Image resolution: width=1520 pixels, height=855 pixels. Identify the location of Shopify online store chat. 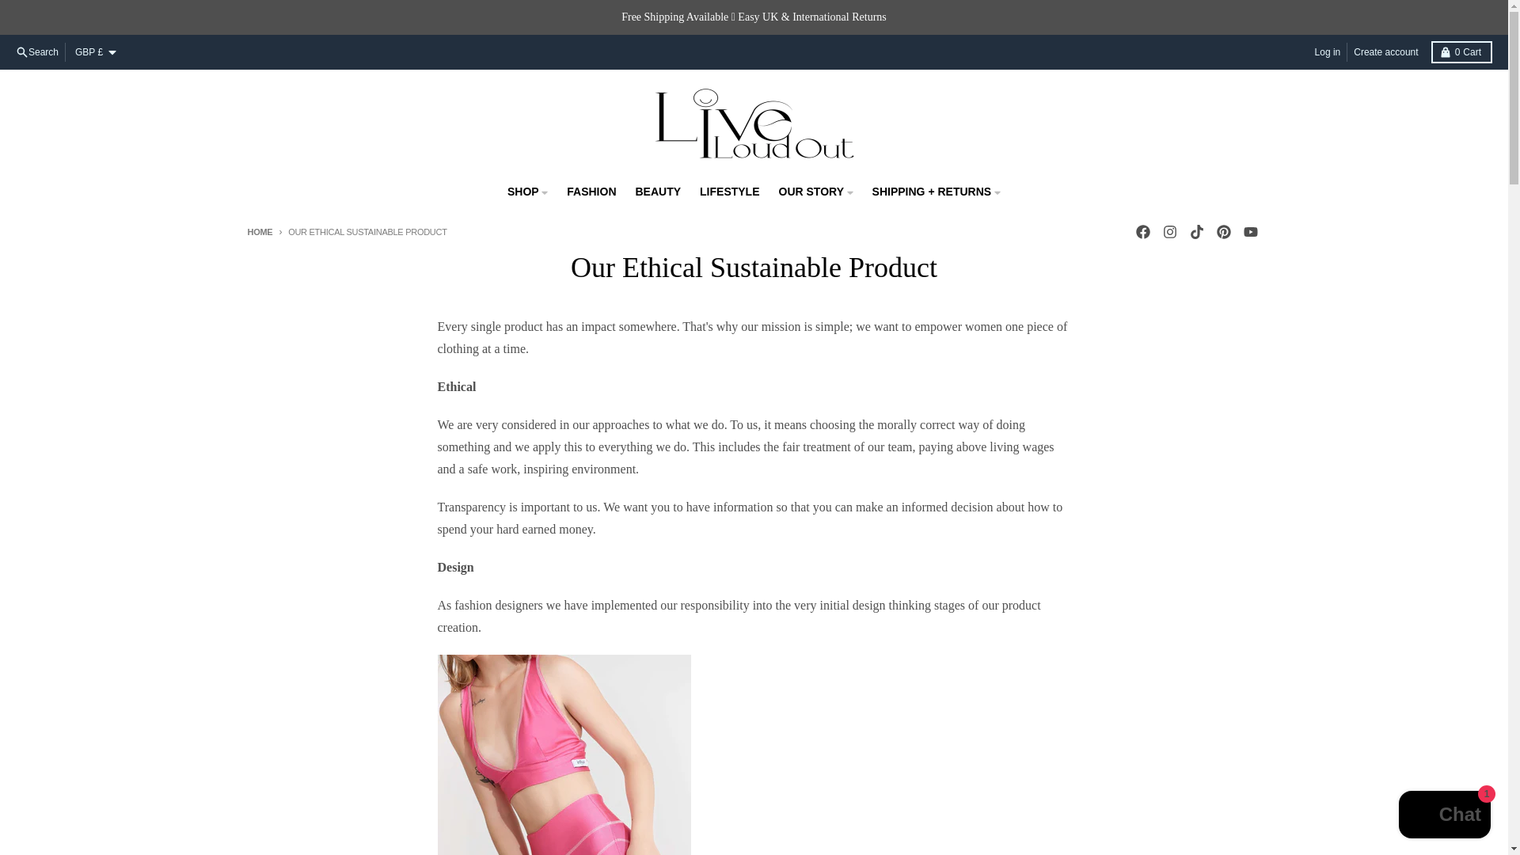
(1249, 231).